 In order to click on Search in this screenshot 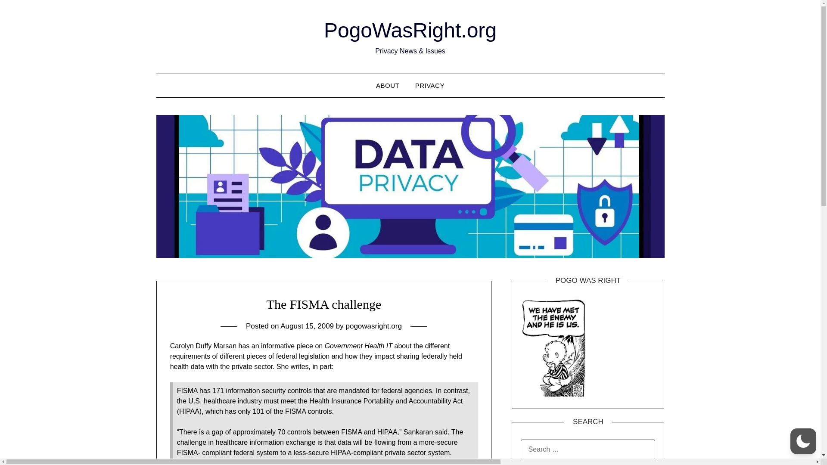, I will do `click(22, 12)`.